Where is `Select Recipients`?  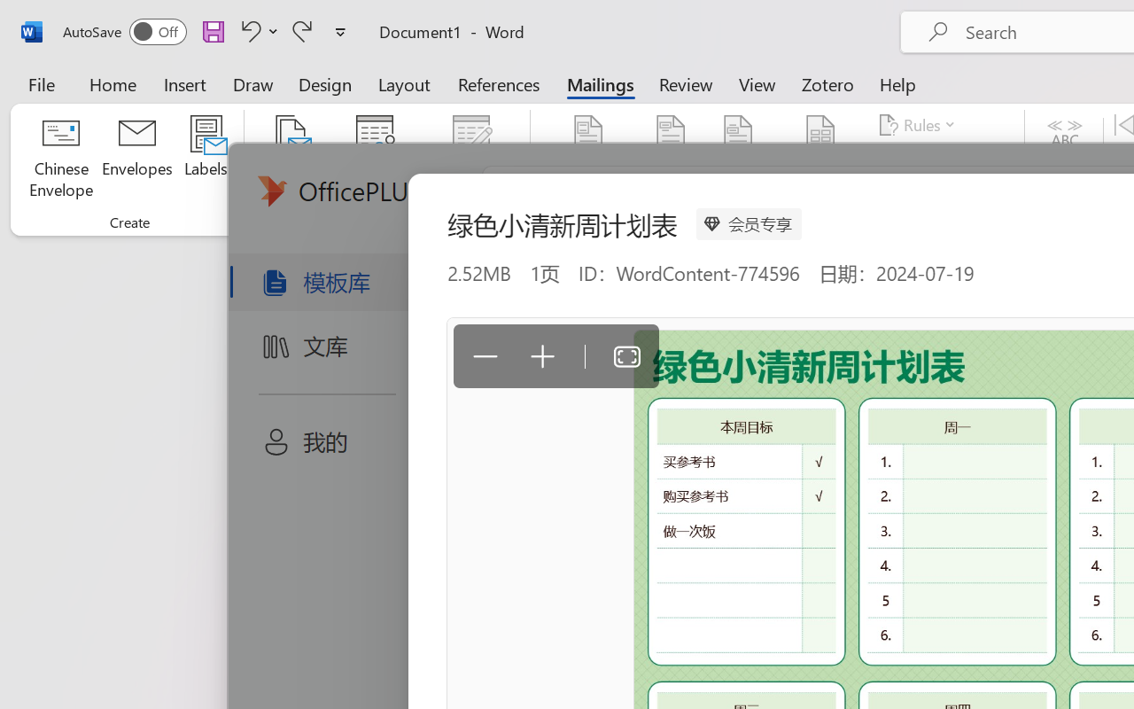
Select Recipients is located at coordinates (375, 160).